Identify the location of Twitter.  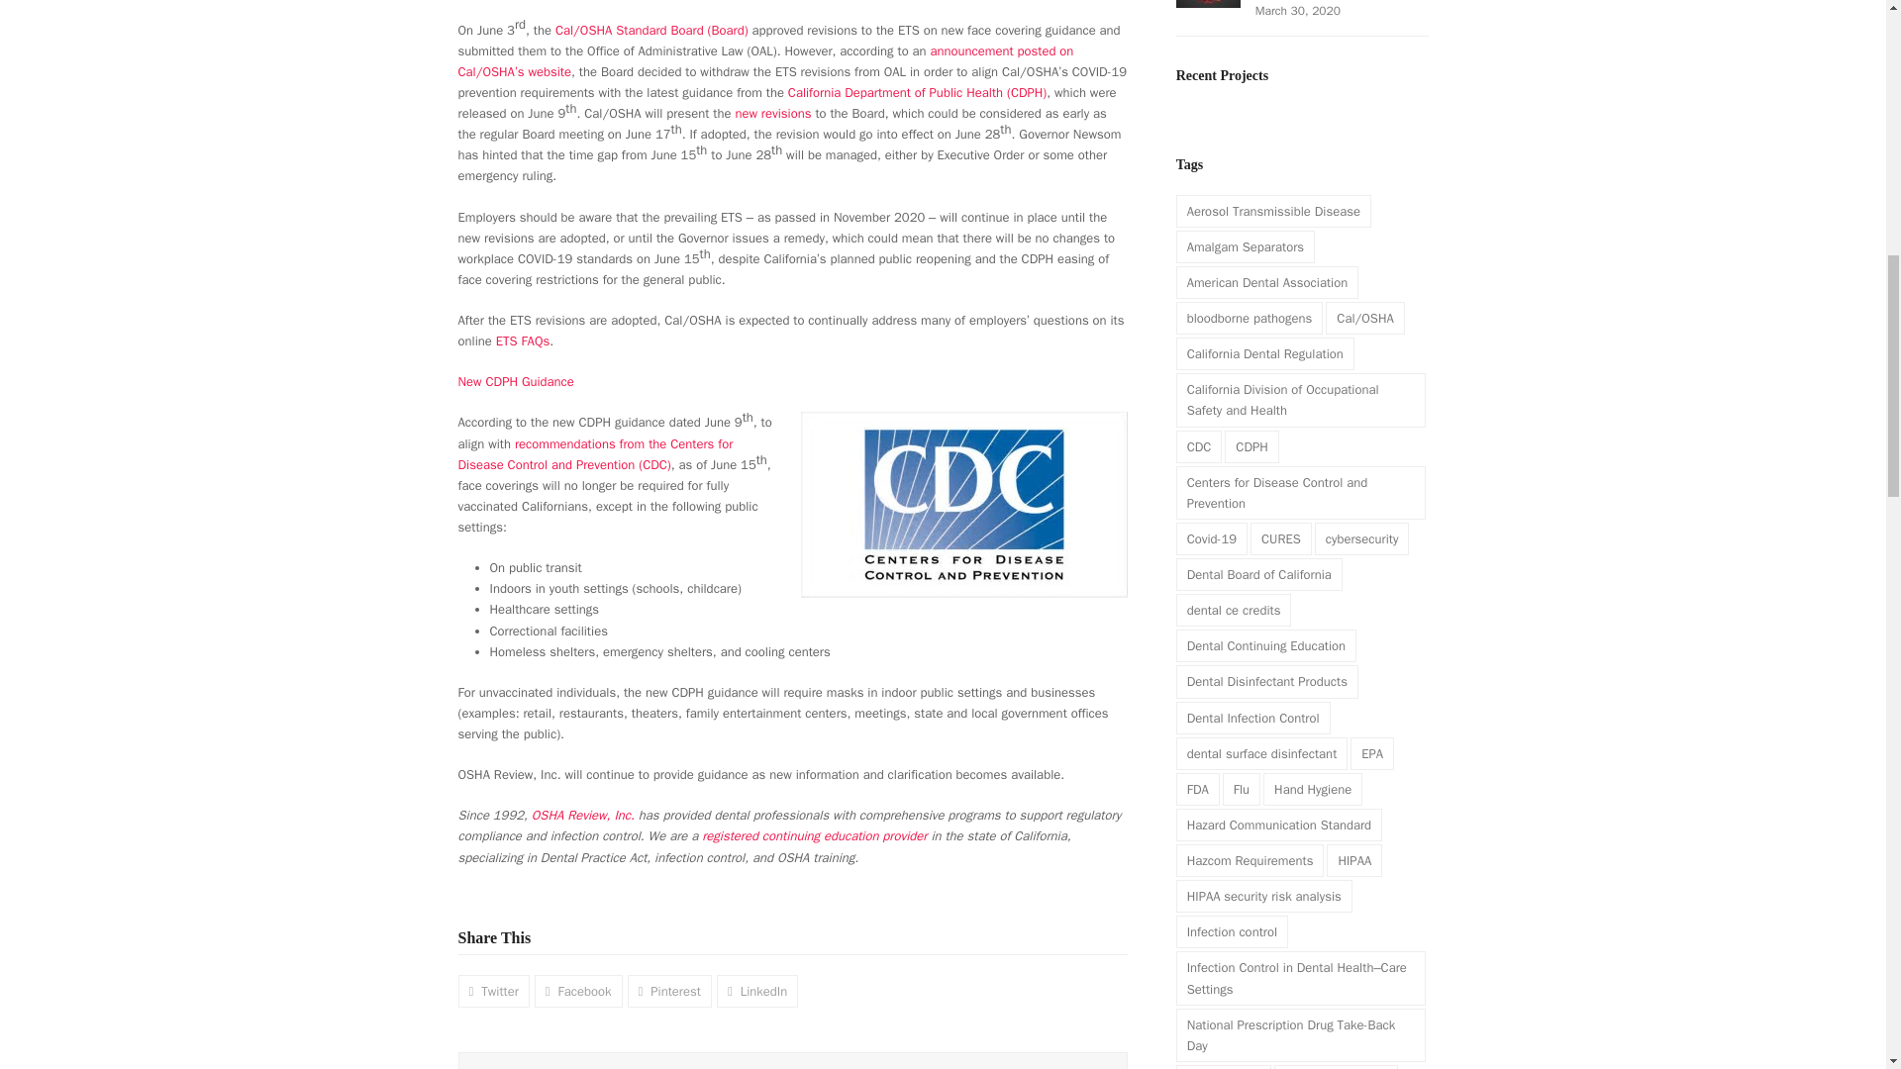
(493, 991).